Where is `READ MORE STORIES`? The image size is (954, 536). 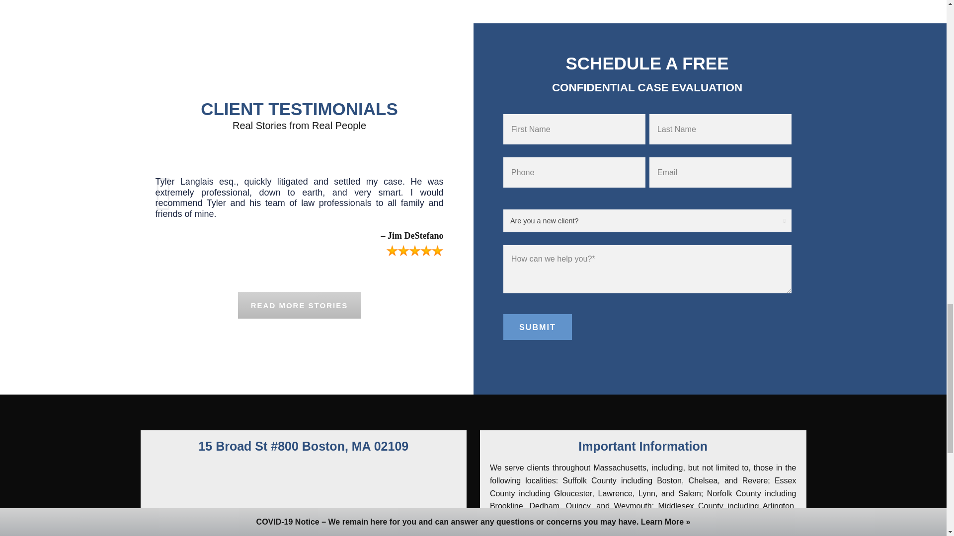
READ MORE STORIES is located at coordinates (299, 305).